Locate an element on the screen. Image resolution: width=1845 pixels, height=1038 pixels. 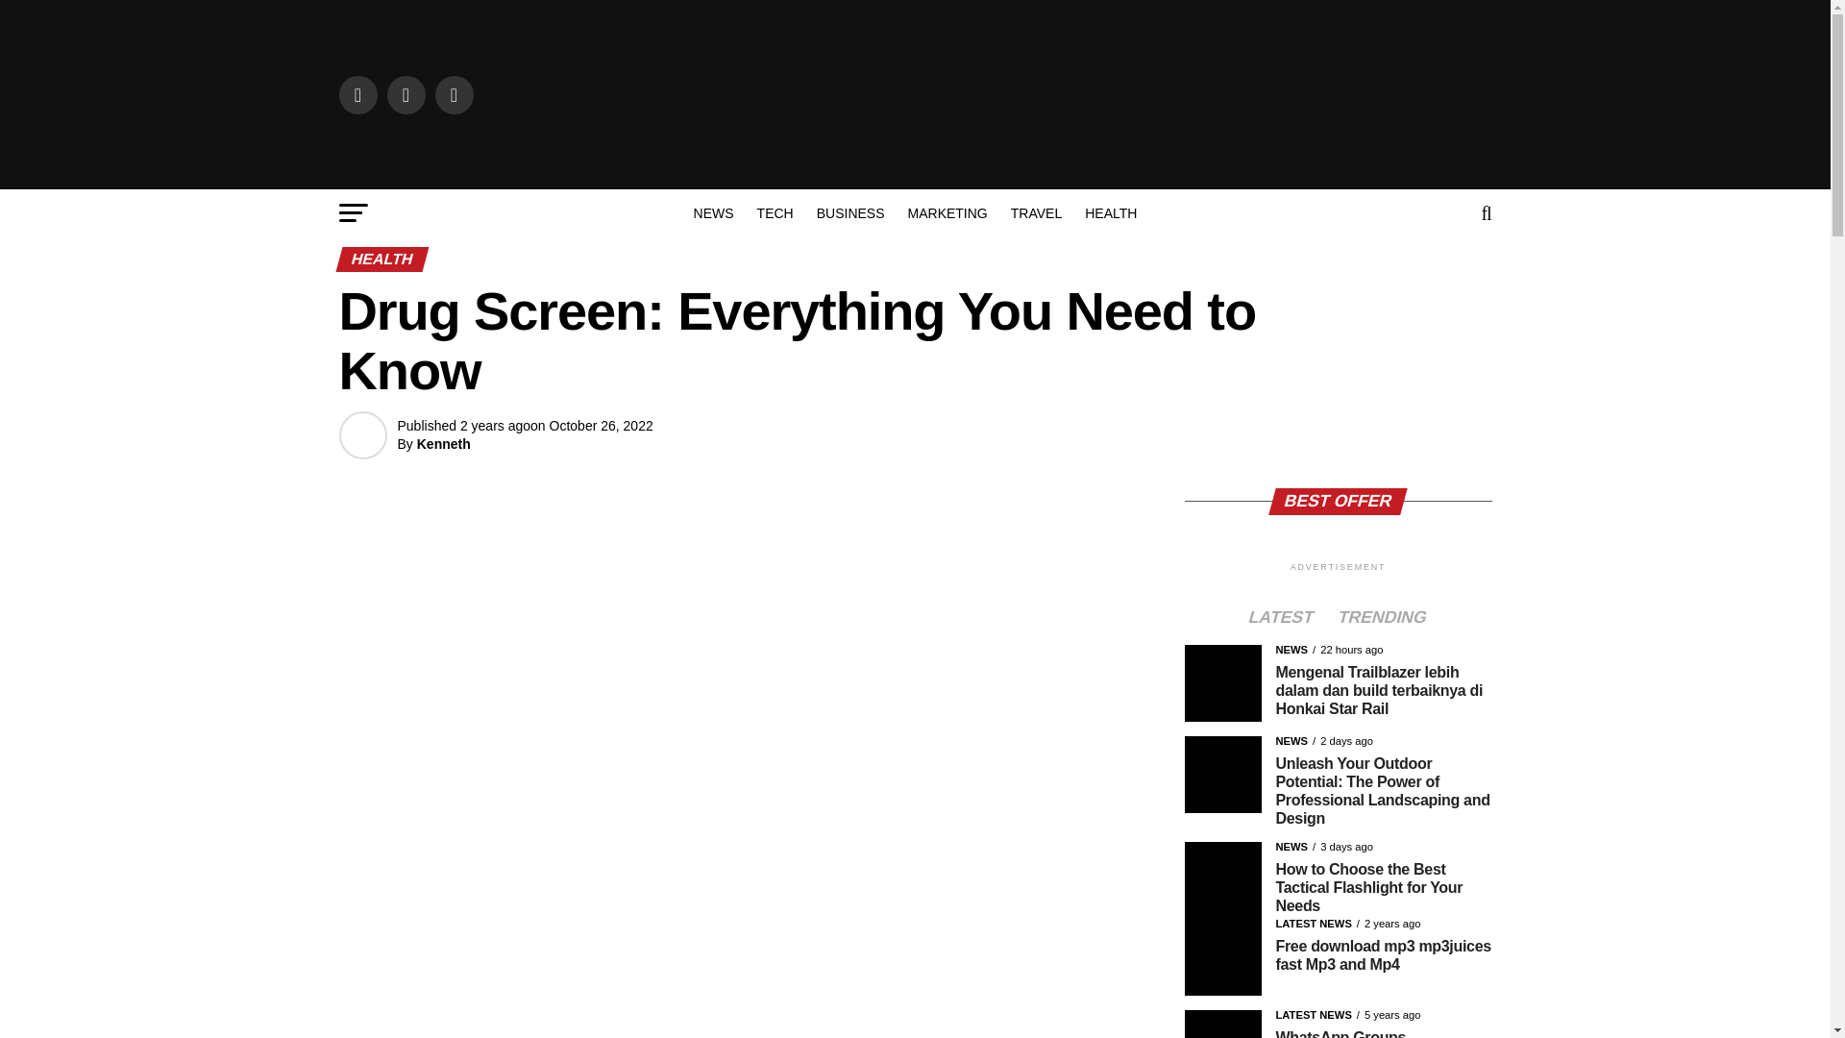
TRAVEL is located at coordinates (1036, 213).